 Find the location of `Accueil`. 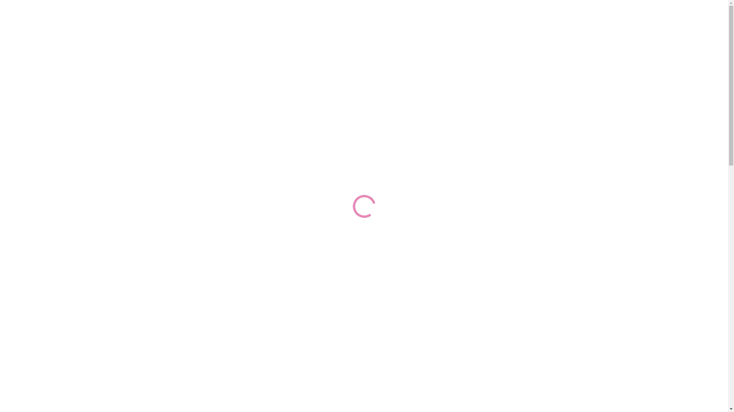

Accueil is located at coordinates (103, 195).